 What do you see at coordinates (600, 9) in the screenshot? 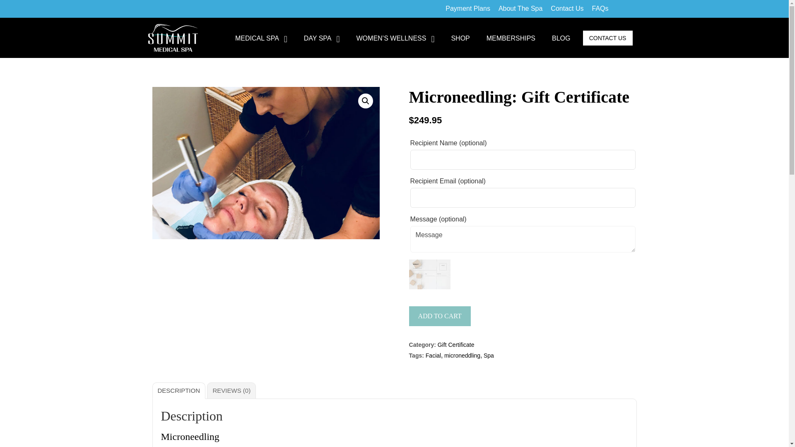
I see `FAQs` at bounding box center [600, 9].